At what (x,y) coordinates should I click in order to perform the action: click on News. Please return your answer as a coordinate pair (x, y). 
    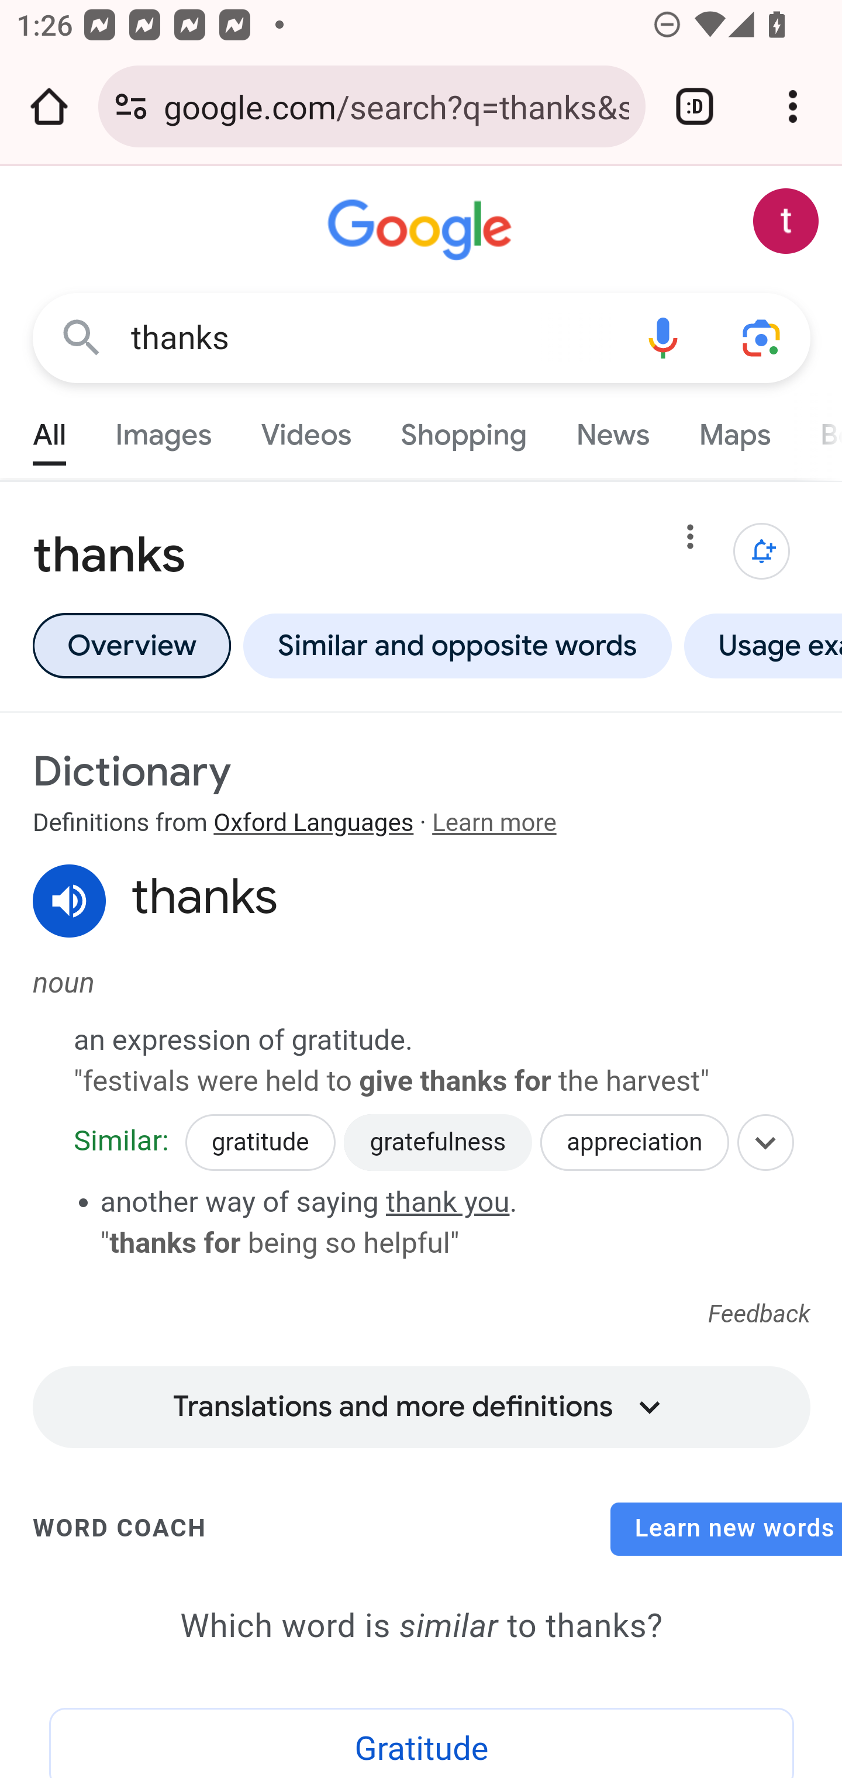
    Looking at the image, I should click on (612, 429).